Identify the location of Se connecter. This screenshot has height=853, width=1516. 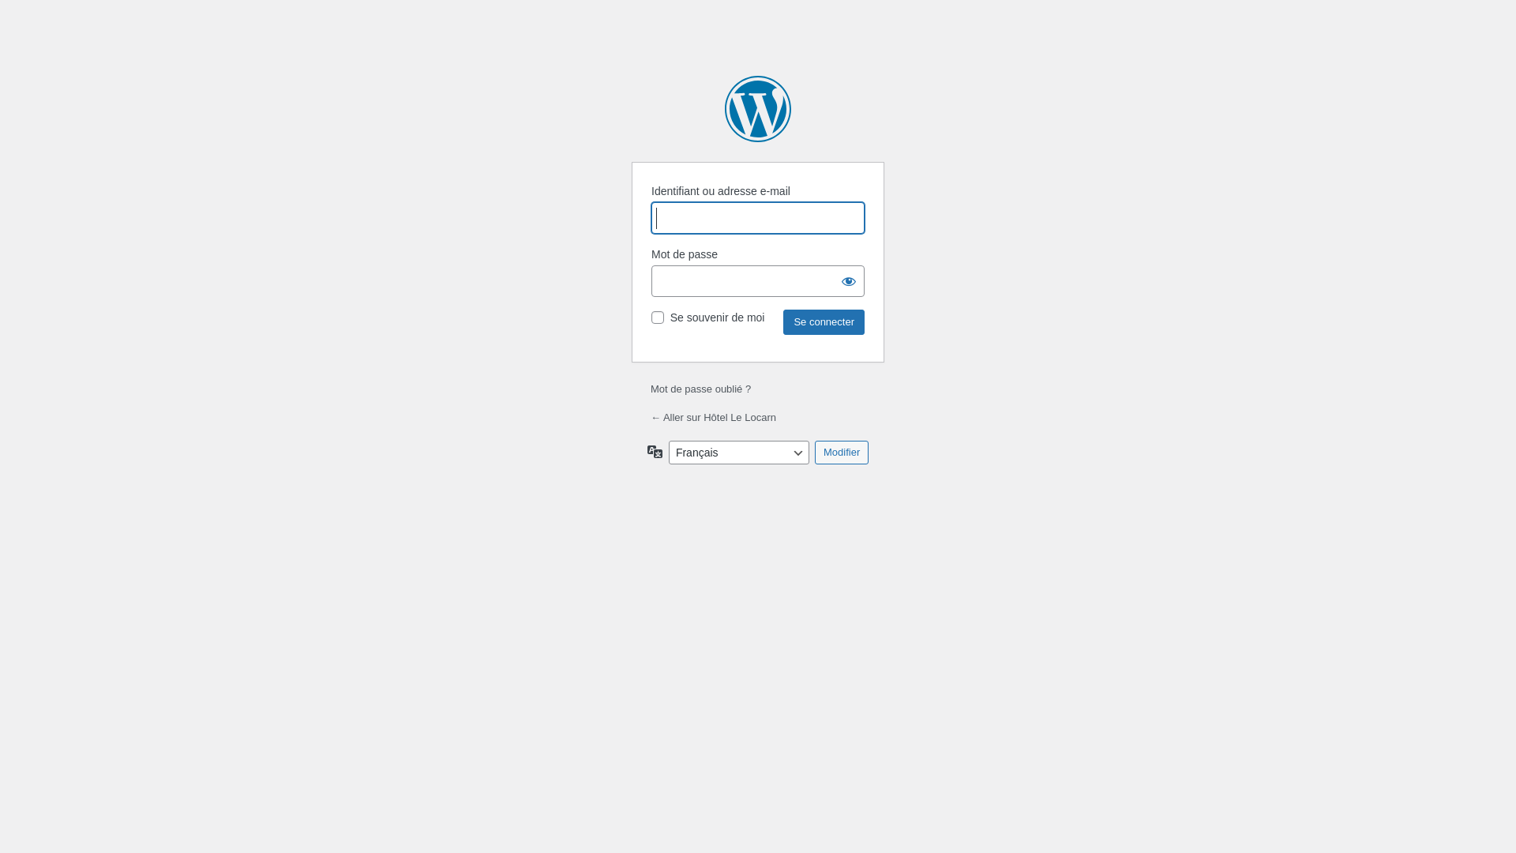
(824, 322).